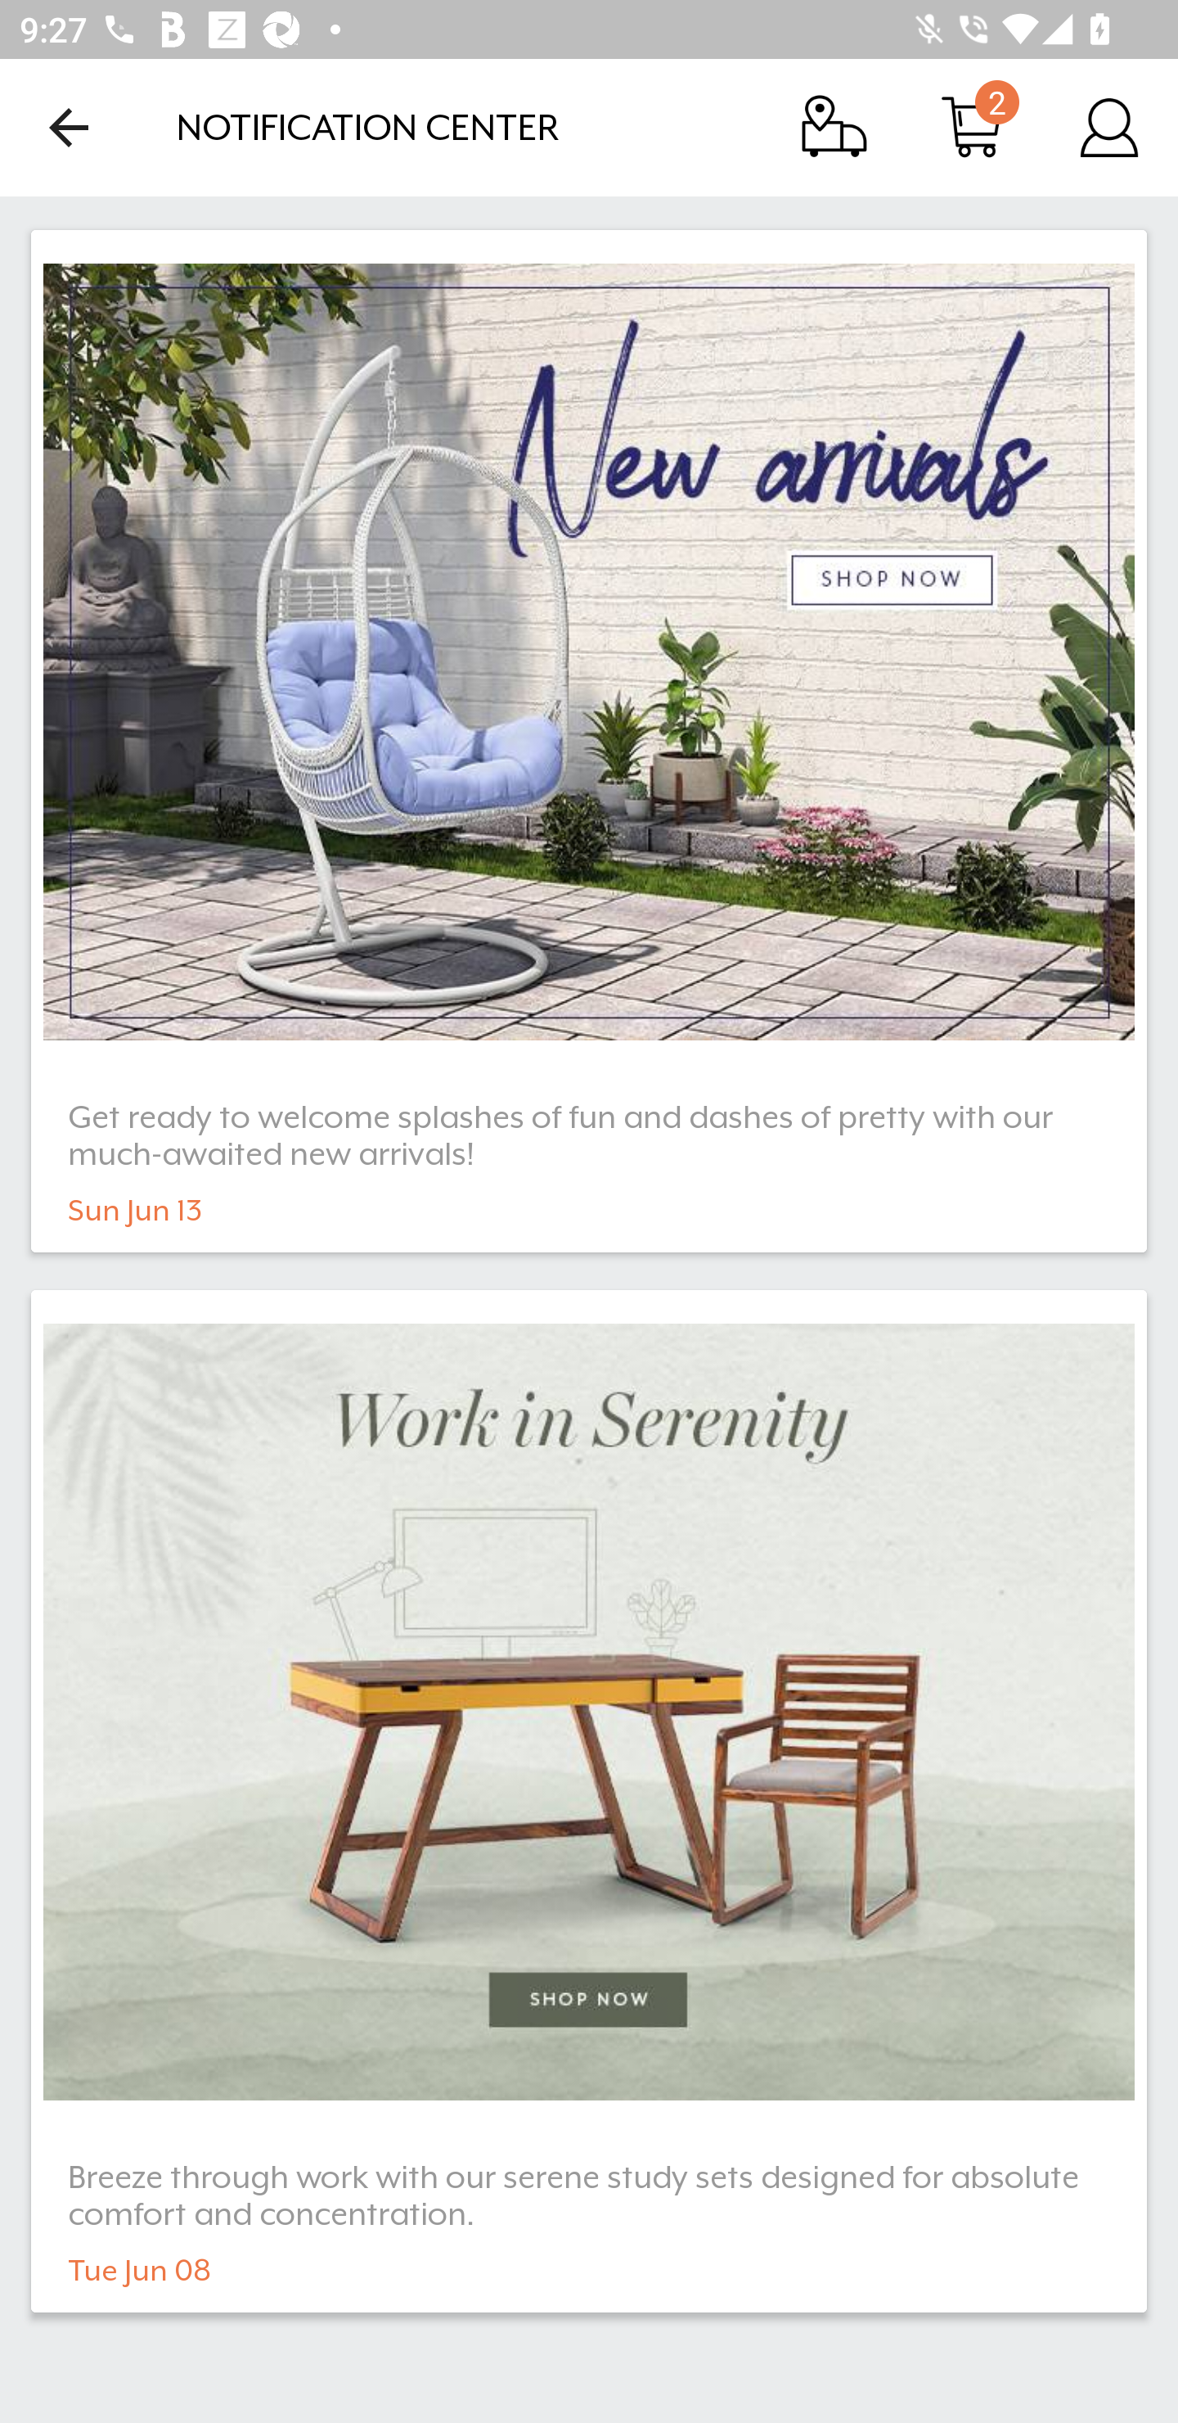 This screenshot has height=2423, width=1178. I want to click on Account Details, so click(1109, 126).